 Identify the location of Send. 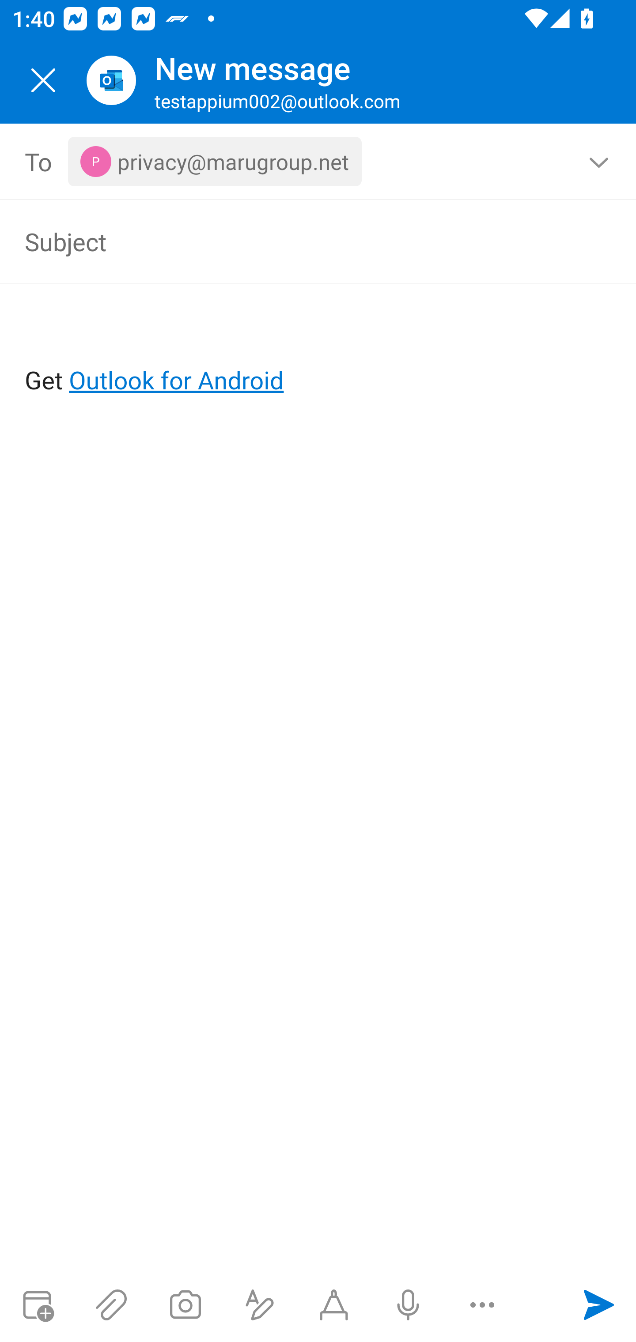
(599, 1305).